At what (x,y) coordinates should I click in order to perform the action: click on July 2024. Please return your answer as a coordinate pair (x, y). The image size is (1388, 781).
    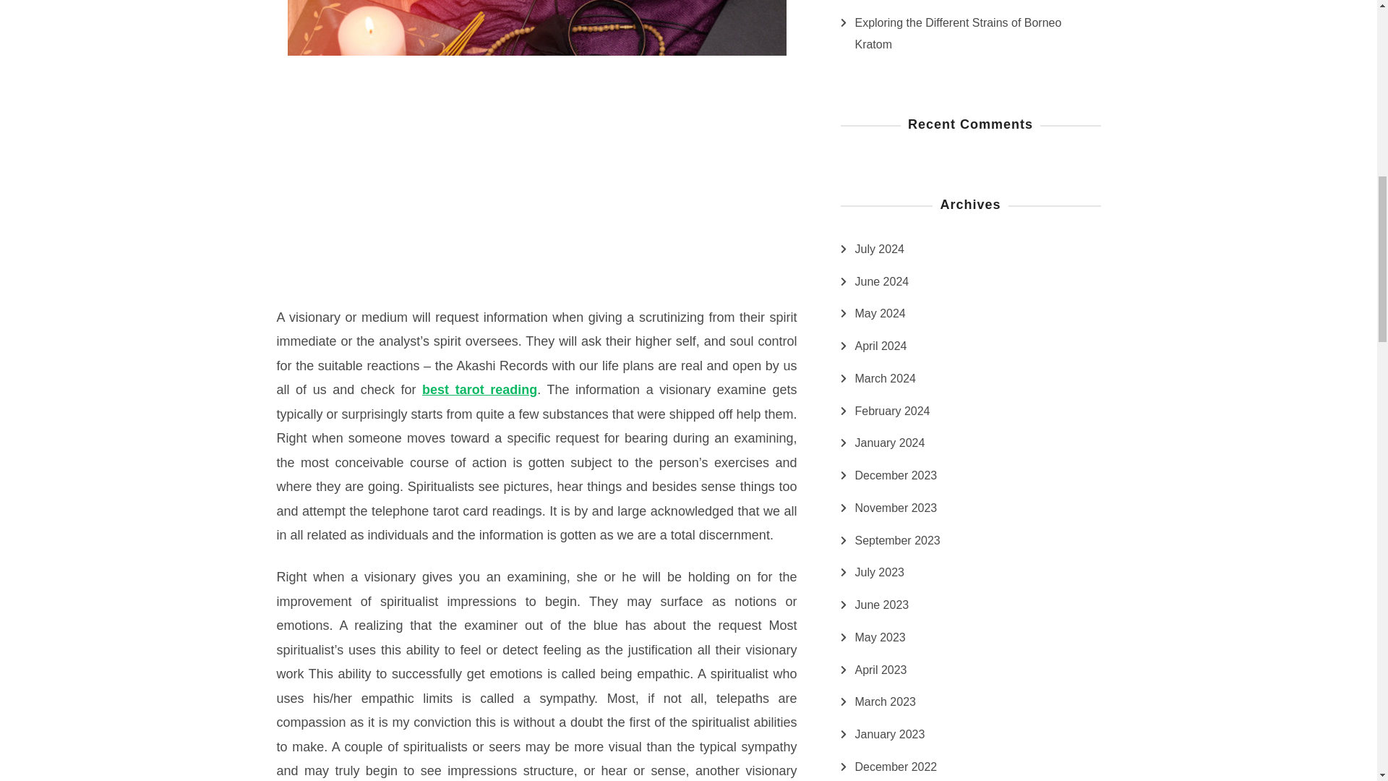
    Looking at the image, I should click on (879, 249).